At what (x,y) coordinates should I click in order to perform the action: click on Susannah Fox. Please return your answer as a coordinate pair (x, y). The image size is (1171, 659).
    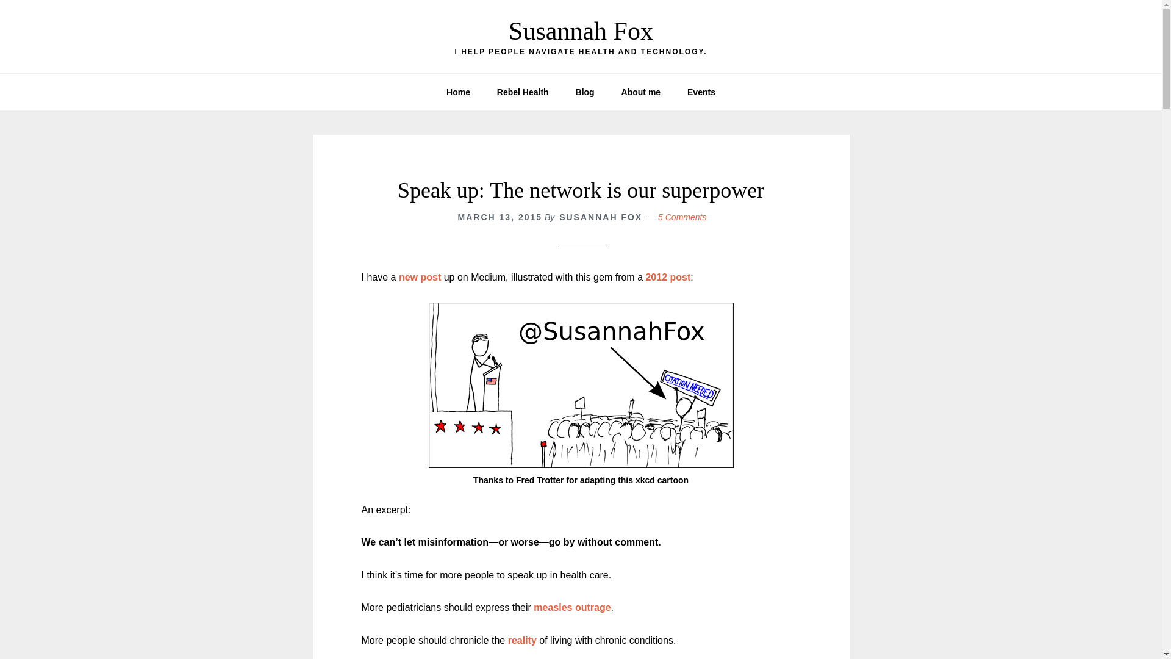
    Looking at the image, I should click on (581, 31).